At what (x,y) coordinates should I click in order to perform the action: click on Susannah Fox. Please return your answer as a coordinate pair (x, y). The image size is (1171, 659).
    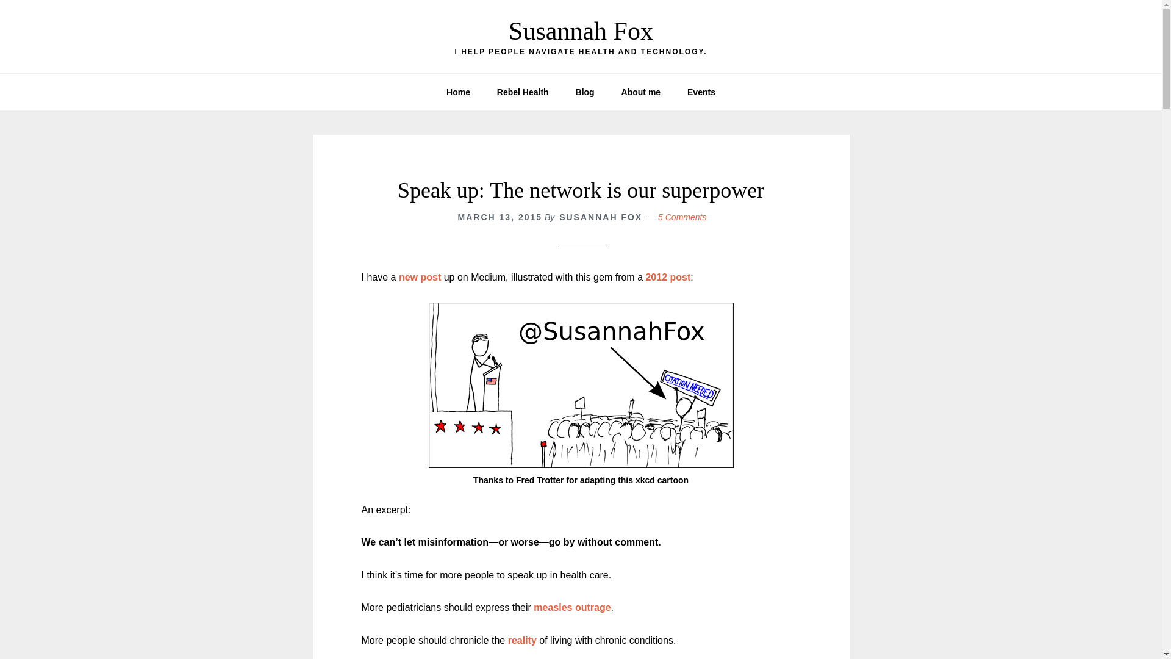
    Looking at the image, I should click on (581, 31).